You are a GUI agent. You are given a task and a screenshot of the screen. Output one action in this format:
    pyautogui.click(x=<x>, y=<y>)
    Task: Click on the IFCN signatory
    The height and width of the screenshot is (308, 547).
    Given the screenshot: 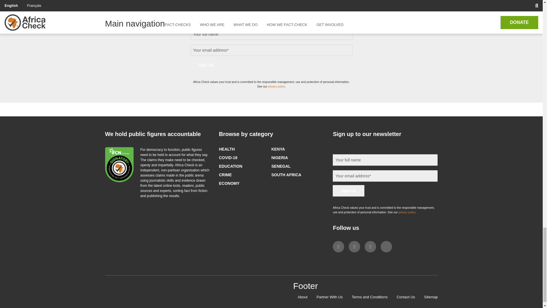 What is the action you would take?
    pyautogui.click(x=119, y=165)
    